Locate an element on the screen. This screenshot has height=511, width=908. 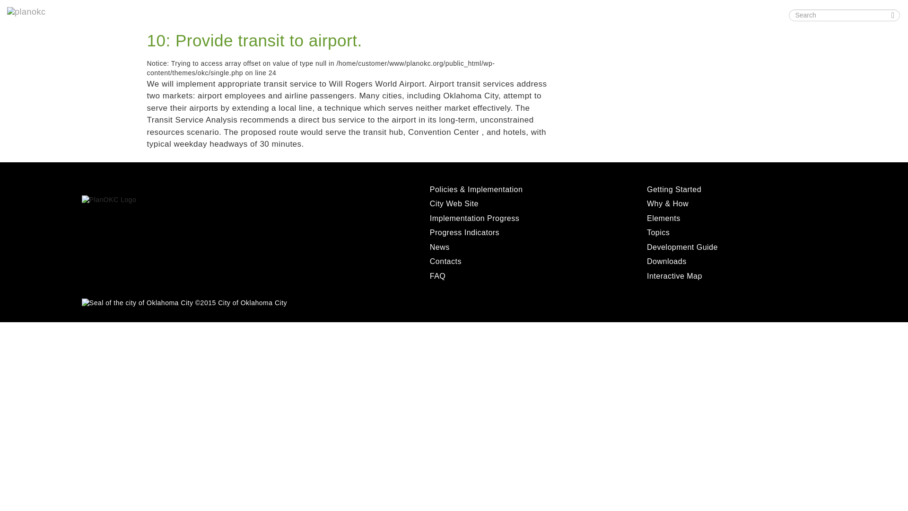
News is located at coordinates (439, 247).